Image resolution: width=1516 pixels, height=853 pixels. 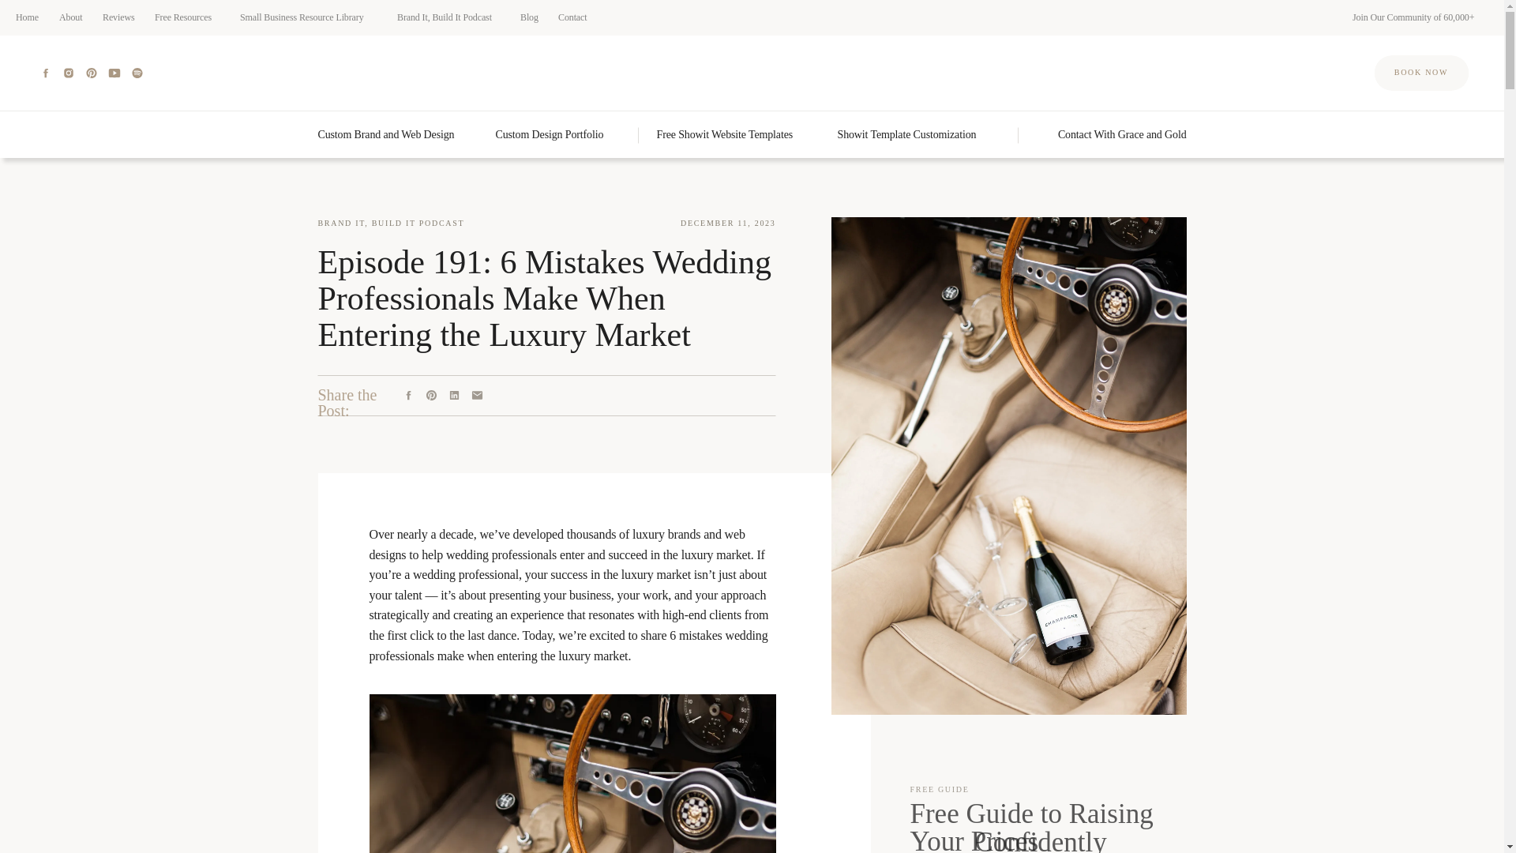 I want to click on Showit Template Customization, so click(x=918, y=133).